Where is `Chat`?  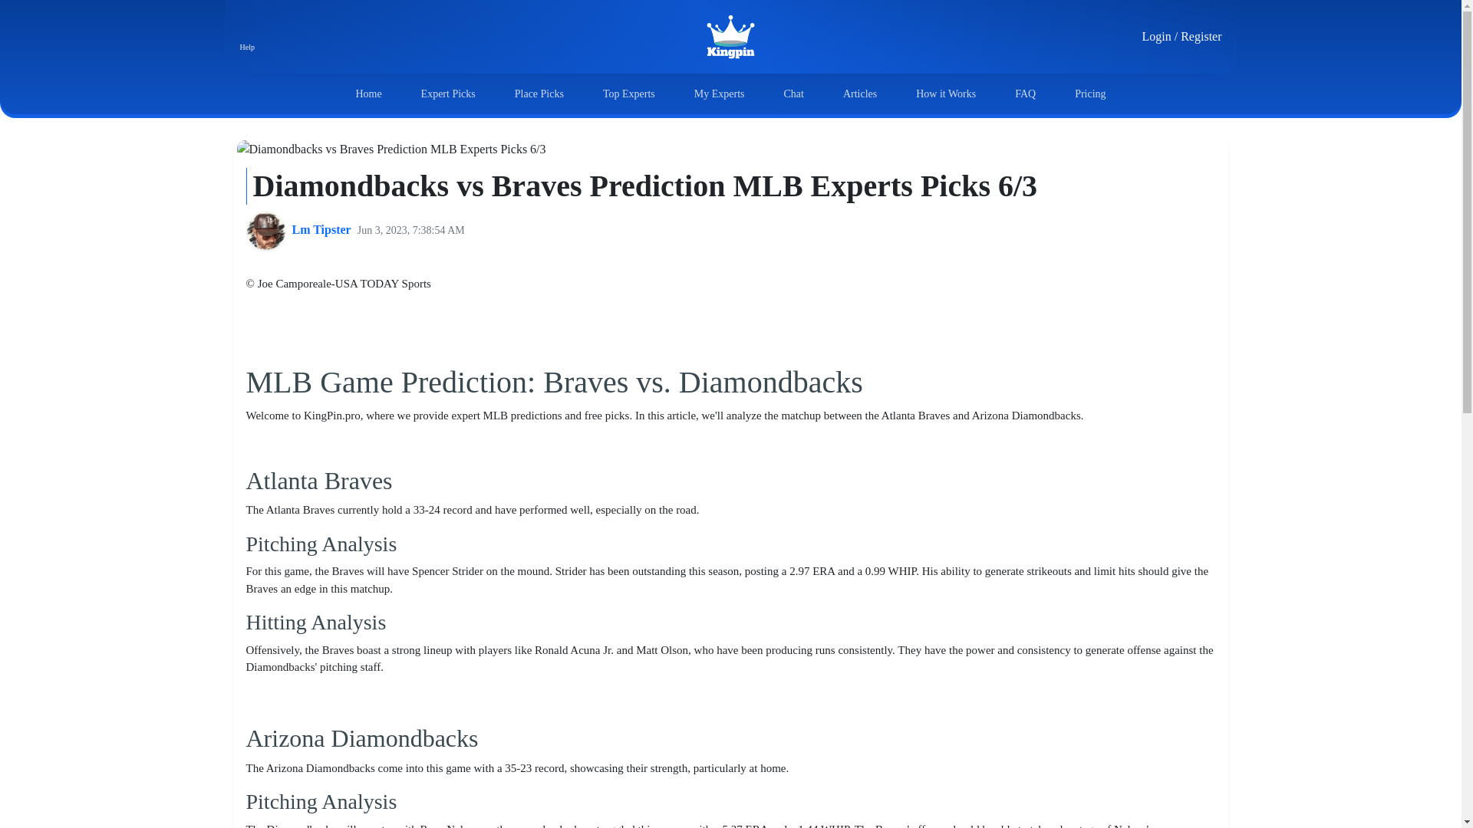 Chat is located at coordinates (793, 94).